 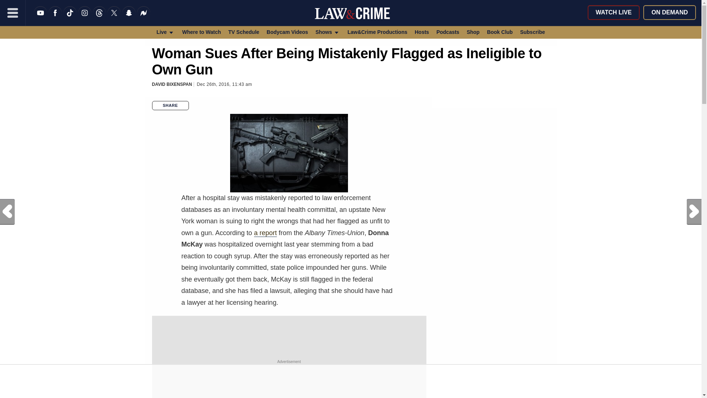 I want to click on Posts by David Bixenspan, so click(x=172, y=84).